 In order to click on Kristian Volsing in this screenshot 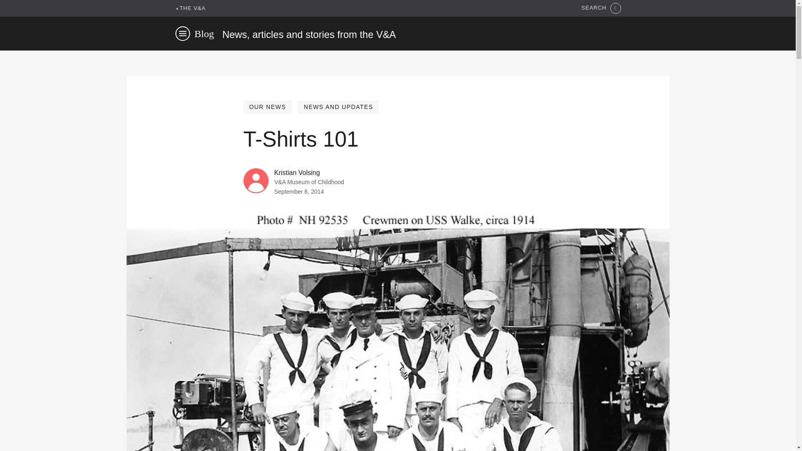, I will do `click(297, 173)`.